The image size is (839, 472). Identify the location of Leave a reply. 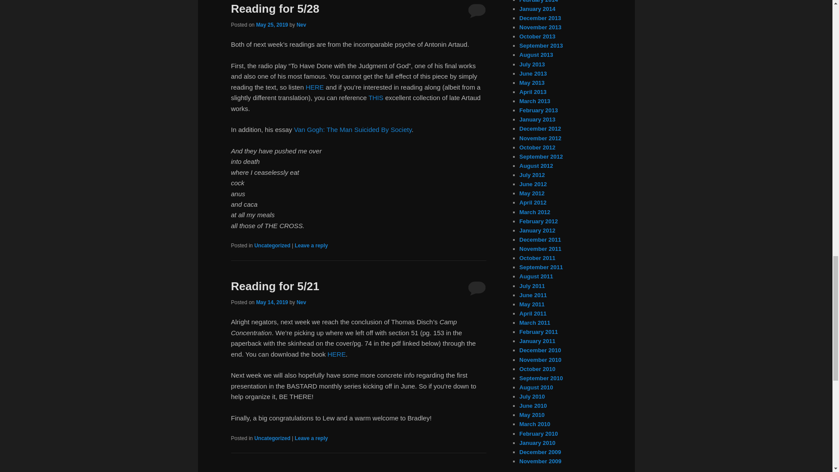
(311, 438).